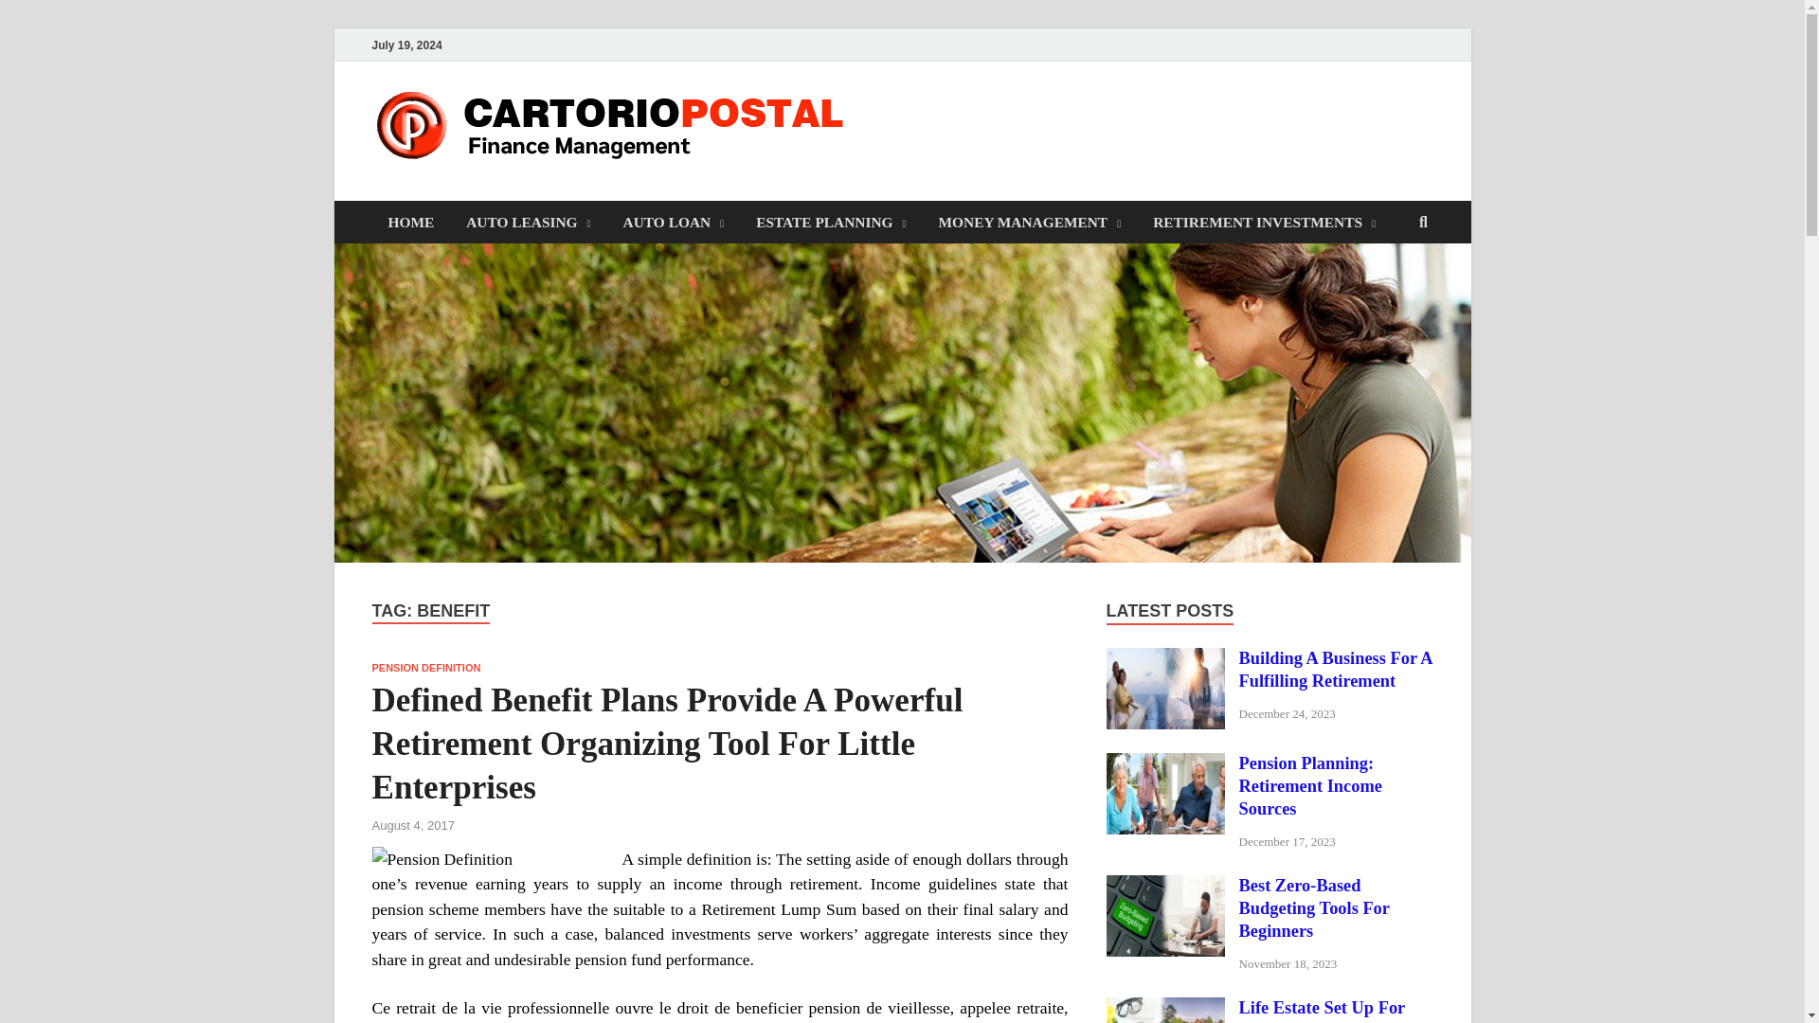  I want to click on Best Zero-Based Budgeting Tools For Beginners, so click(1165, 887).